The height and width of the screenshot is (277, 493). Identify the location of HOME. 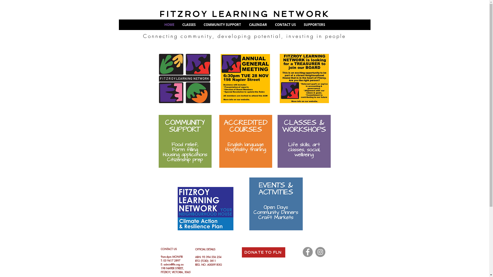
(169, 25).